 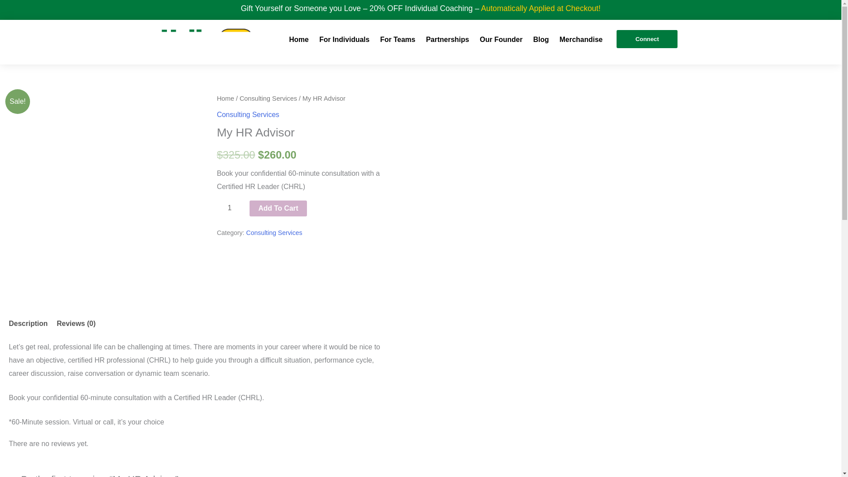 What do you see at coordinates (397, 40) in the screenshot?
I see `For Teams` at bounding box center [397, 40].